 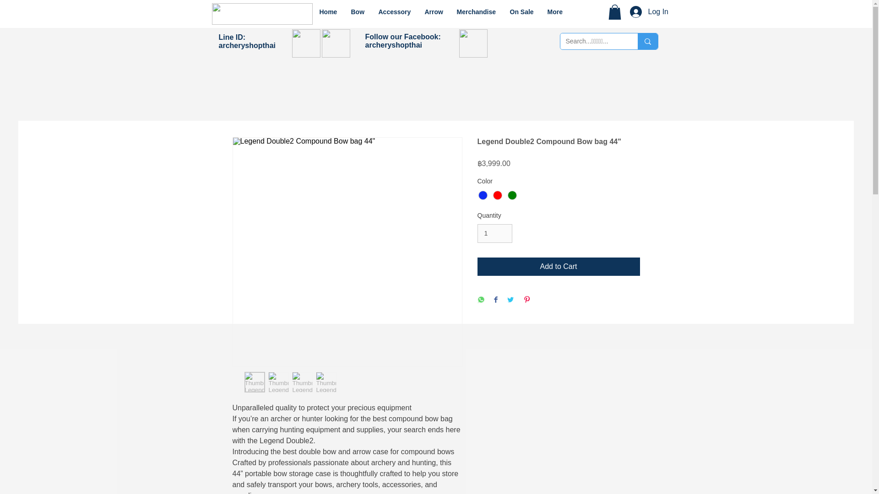 I want to click on Add to Cart, so click(x=559, y=266).